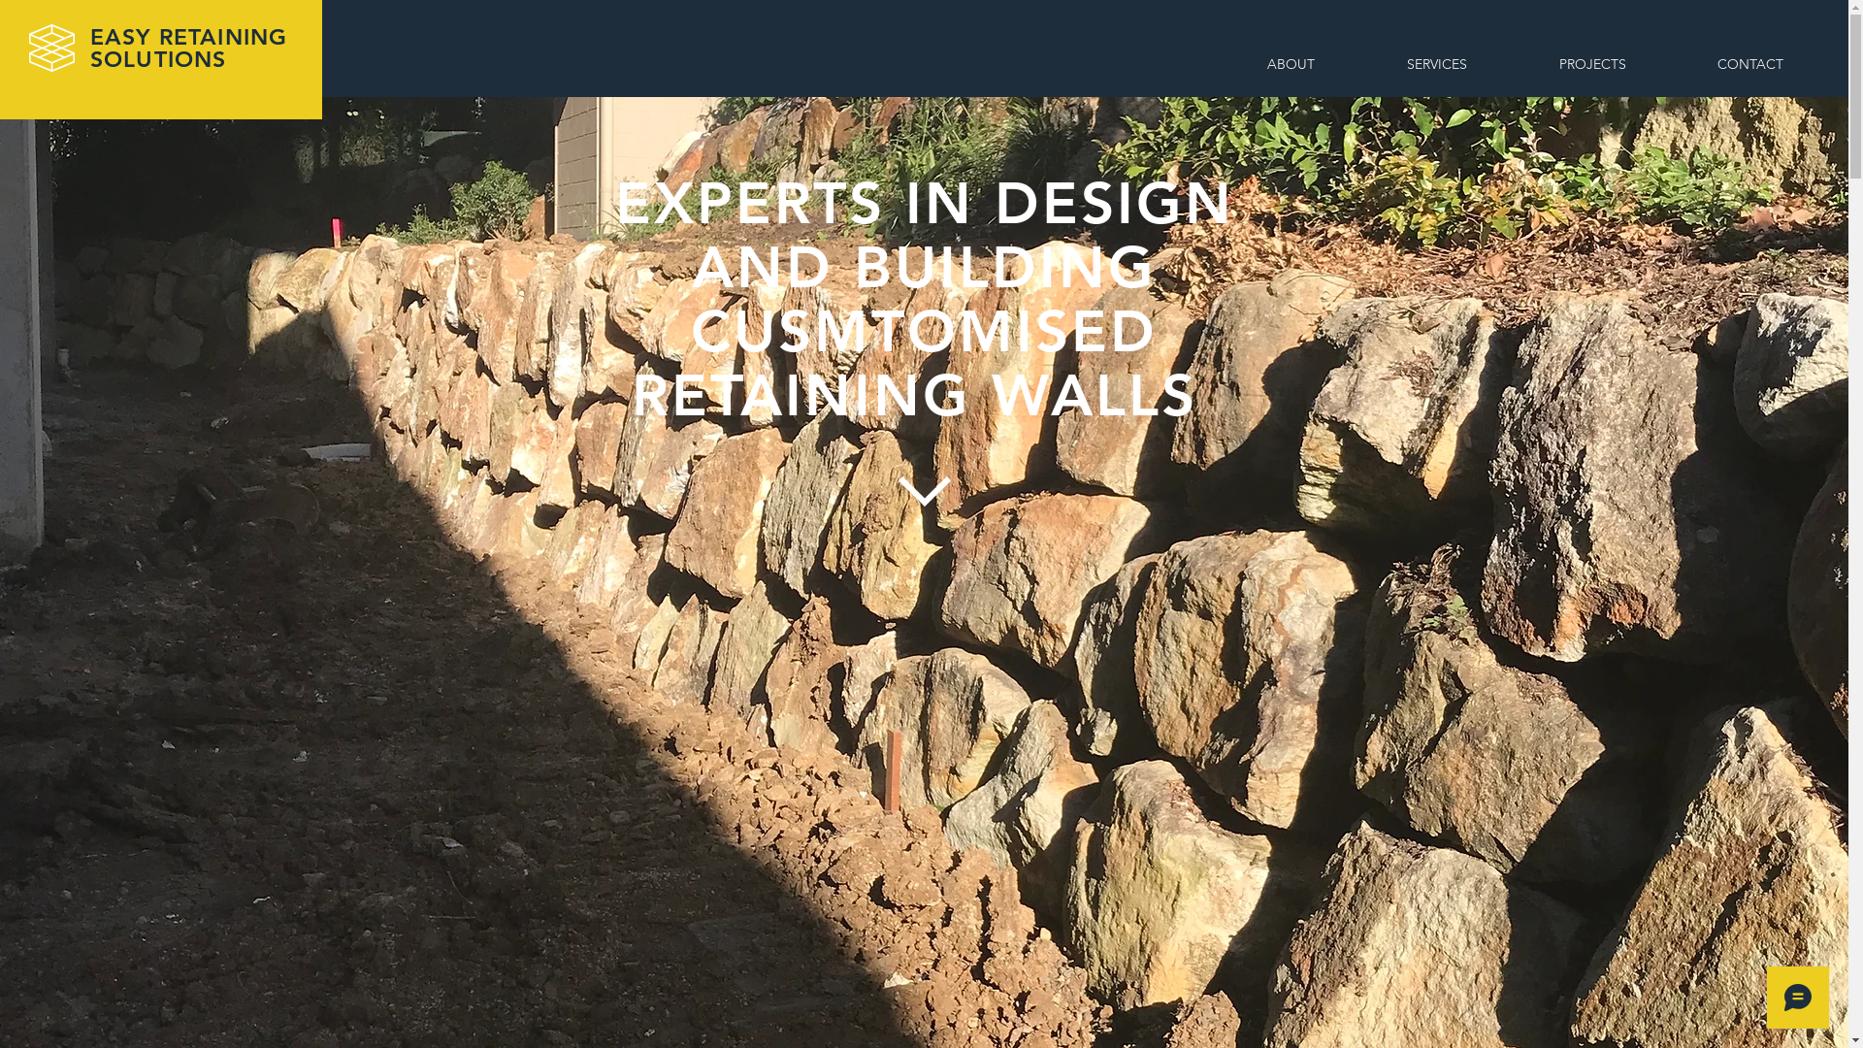 Image resolution: width=1863 pixels, height=1048 pixels. Describe the element at coordinates (1436, 64) in the screenshot. I see `SERVICES` at that location.